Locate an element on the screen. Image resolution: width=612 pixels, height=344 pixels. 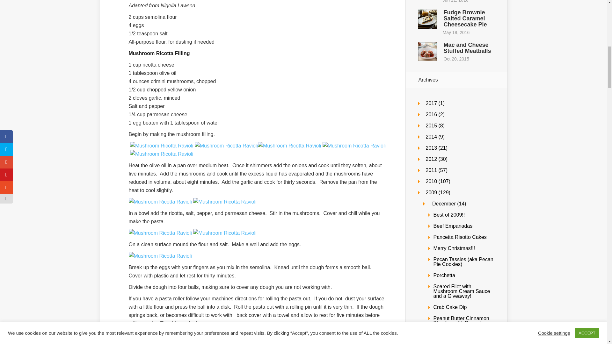
Mushroom Ricotta Ravioli is located at coordinates (160, 256).